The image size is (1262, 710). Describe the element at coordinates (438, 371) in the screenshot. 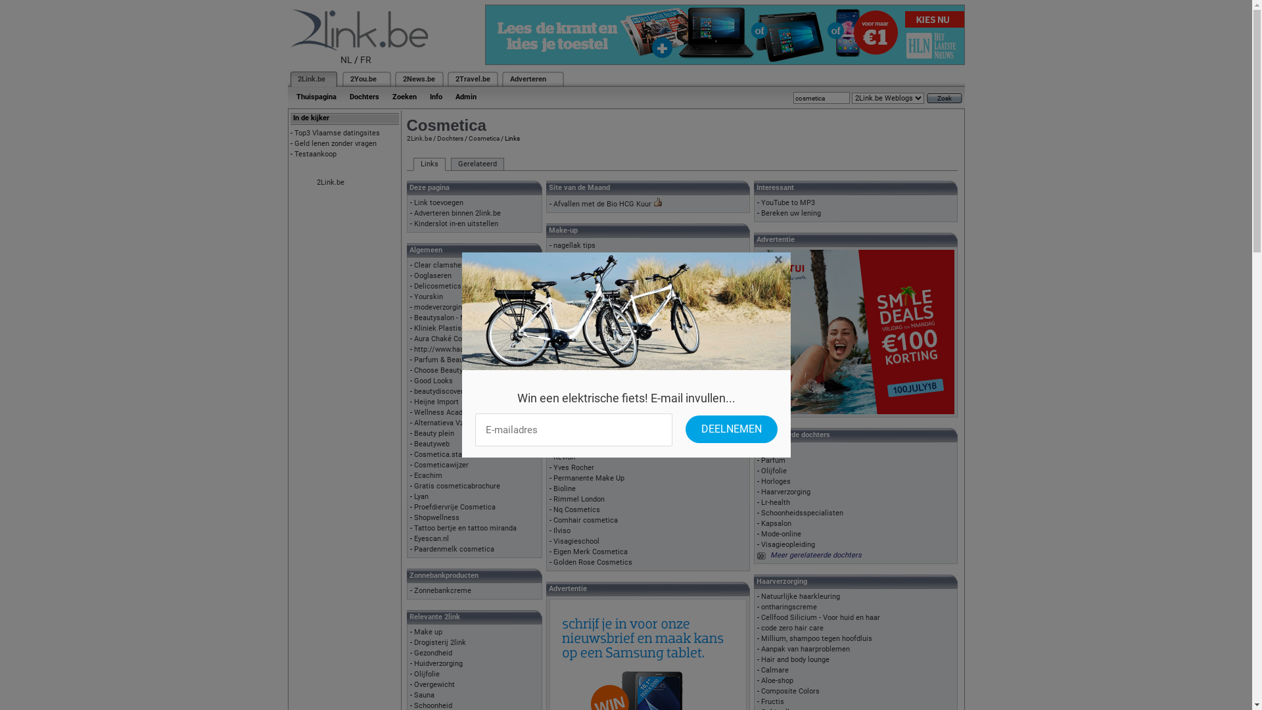

I see `Choose Beauty` at that location.